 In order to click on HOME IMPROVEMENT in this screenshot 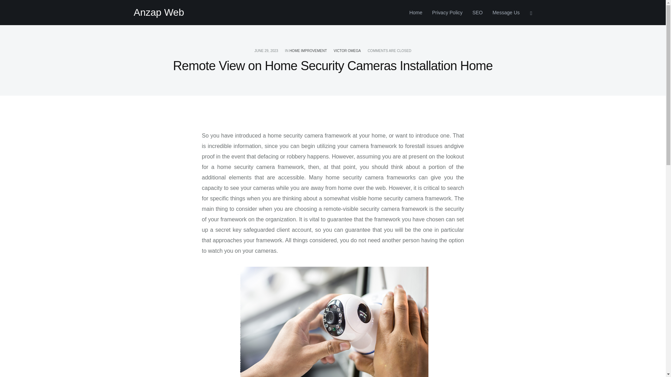, I will do `click(308, 51)`.